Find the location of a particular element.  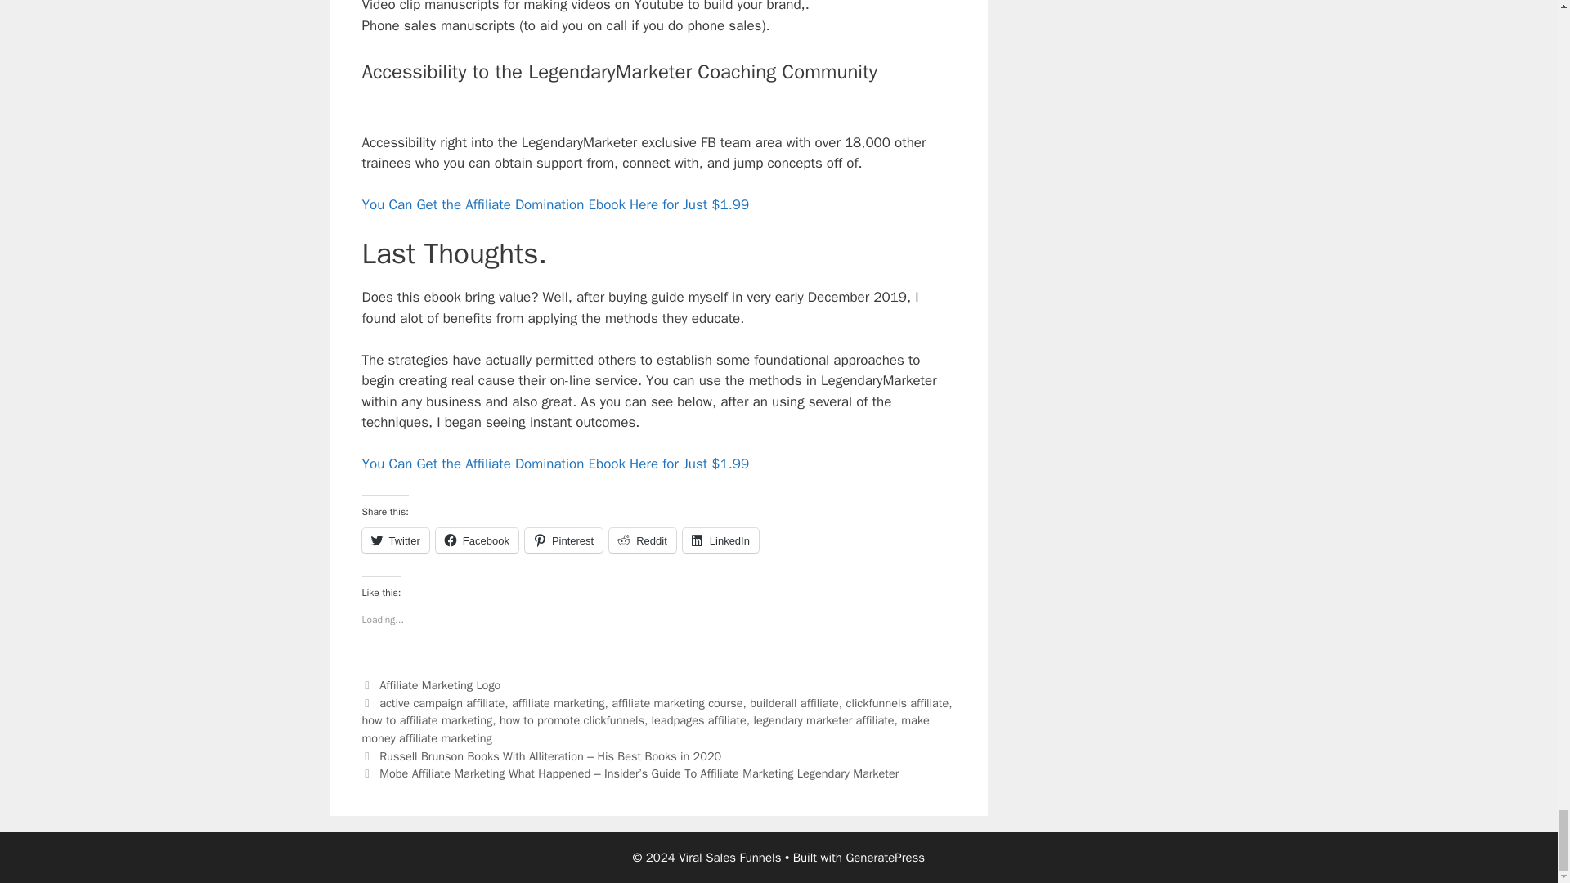

Click to share on LinkedIn is located at coordinates (720, 540).